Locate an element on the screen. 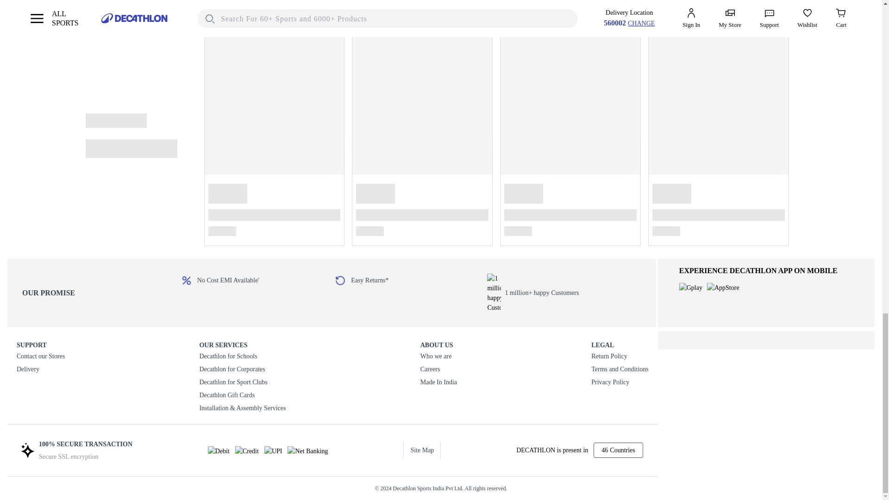 Image resolution: width=889 pixels, height=500 pixels. Terms and Conditions is located at coordinates (620, 369).